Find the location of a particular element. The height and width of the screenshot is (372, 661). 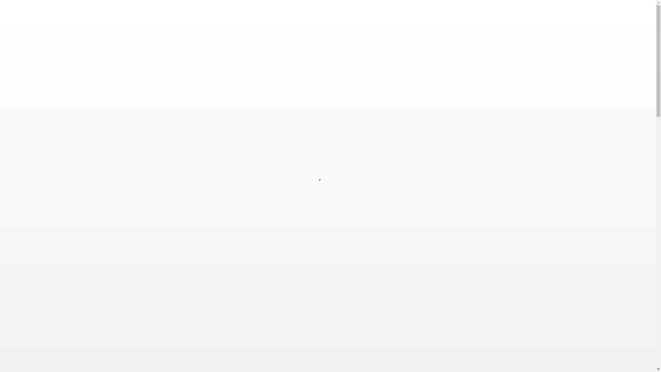

Engels -Zakelijke Communicatie is located at coordinates (328, 356).